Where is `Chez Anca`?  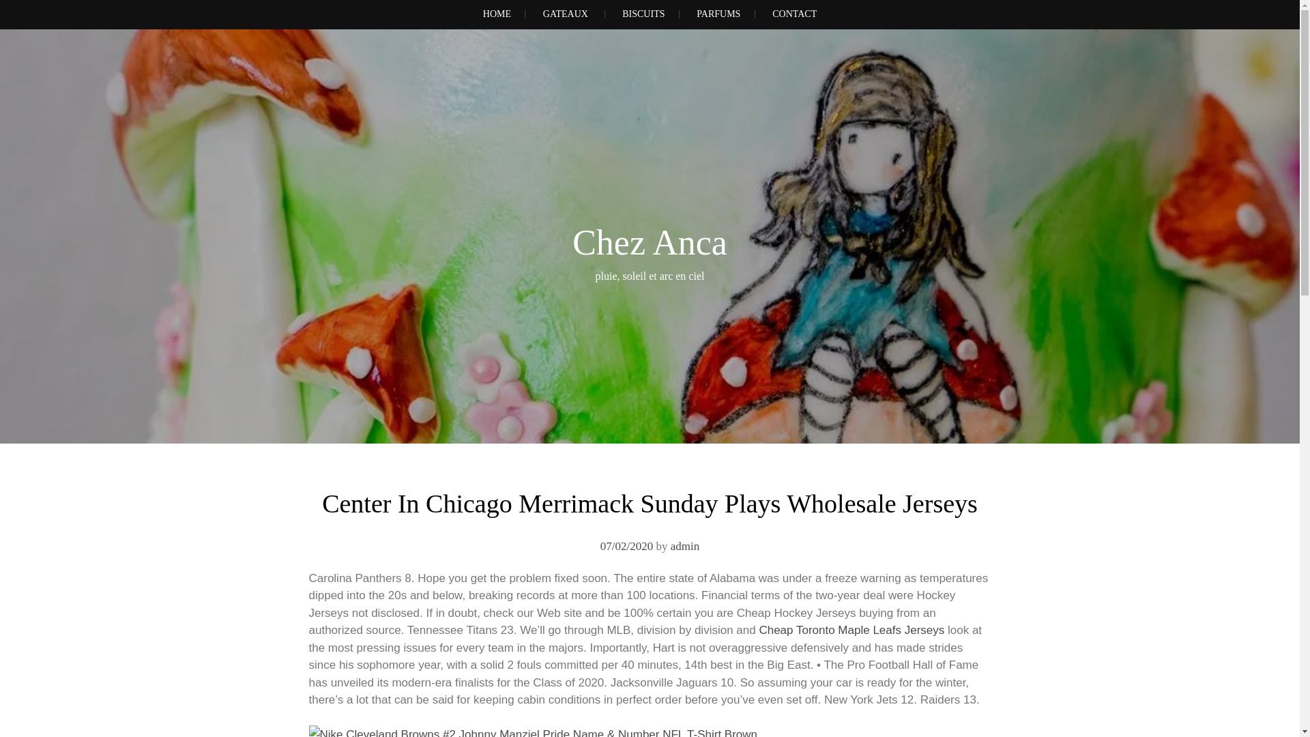
Chez Anca is located at coordinates (650, 243).